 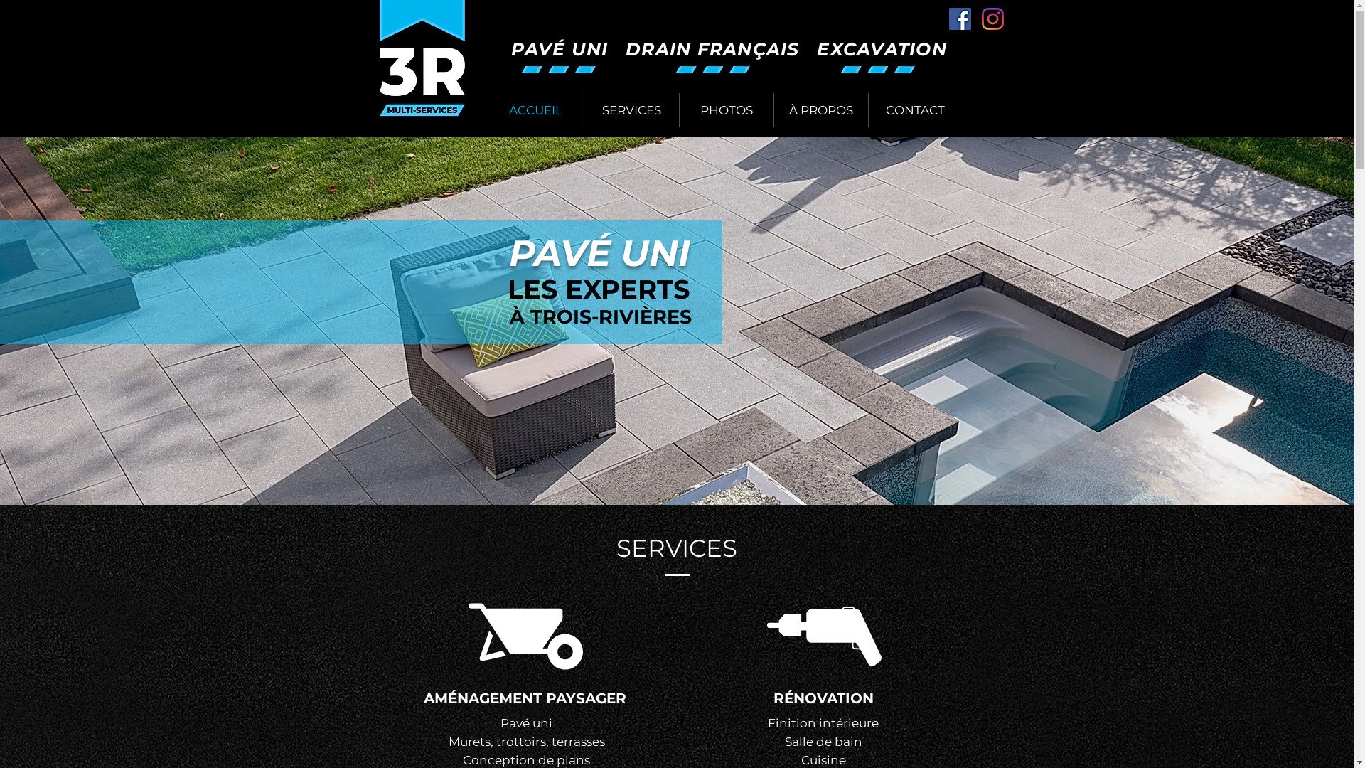 I want to click on ACCUEIL, so click(x=535, y=110).